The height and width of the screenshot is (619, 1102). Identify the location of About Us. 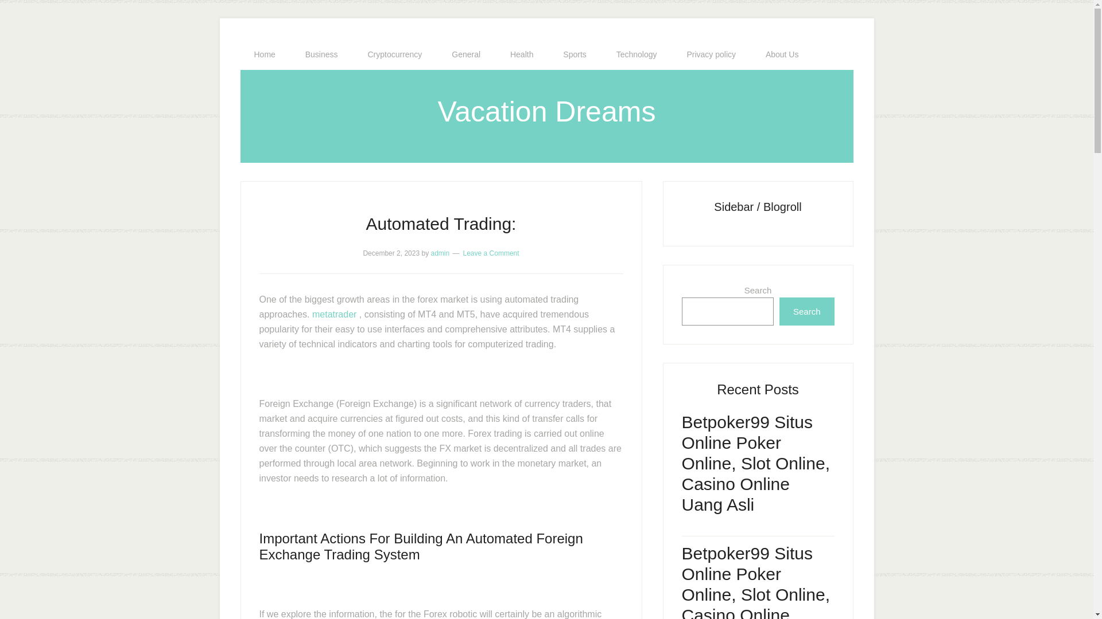
(782, 54).